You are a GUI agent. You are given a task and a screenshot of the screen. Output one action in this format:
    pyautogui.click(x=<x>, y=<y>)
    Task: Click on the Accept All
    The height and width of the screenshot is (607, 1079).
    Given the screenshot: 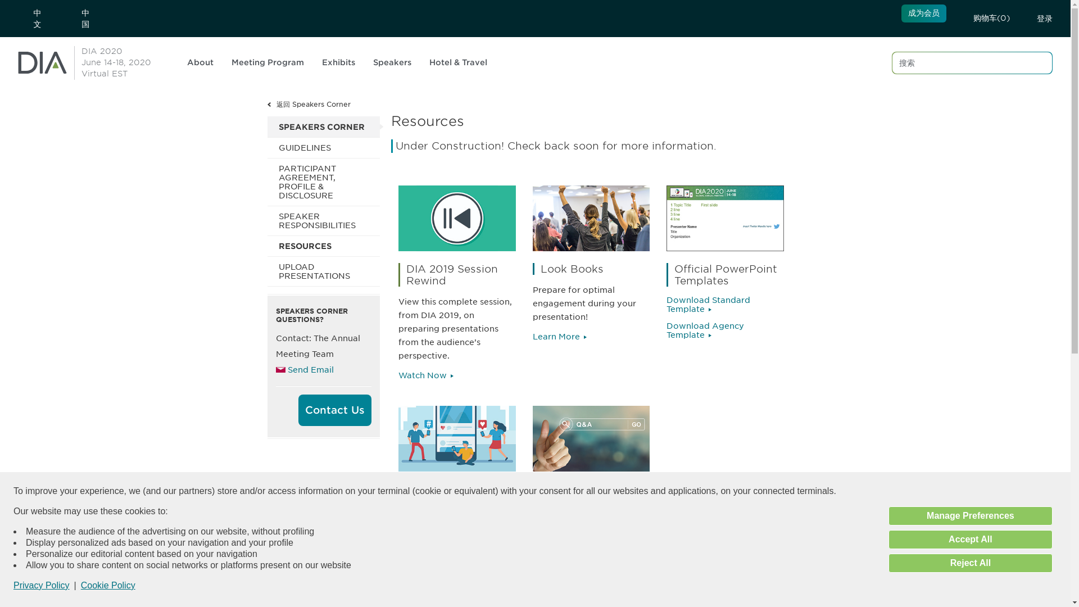 What is the action you would take?
    pyautogui.click(x=116, y=63)
    